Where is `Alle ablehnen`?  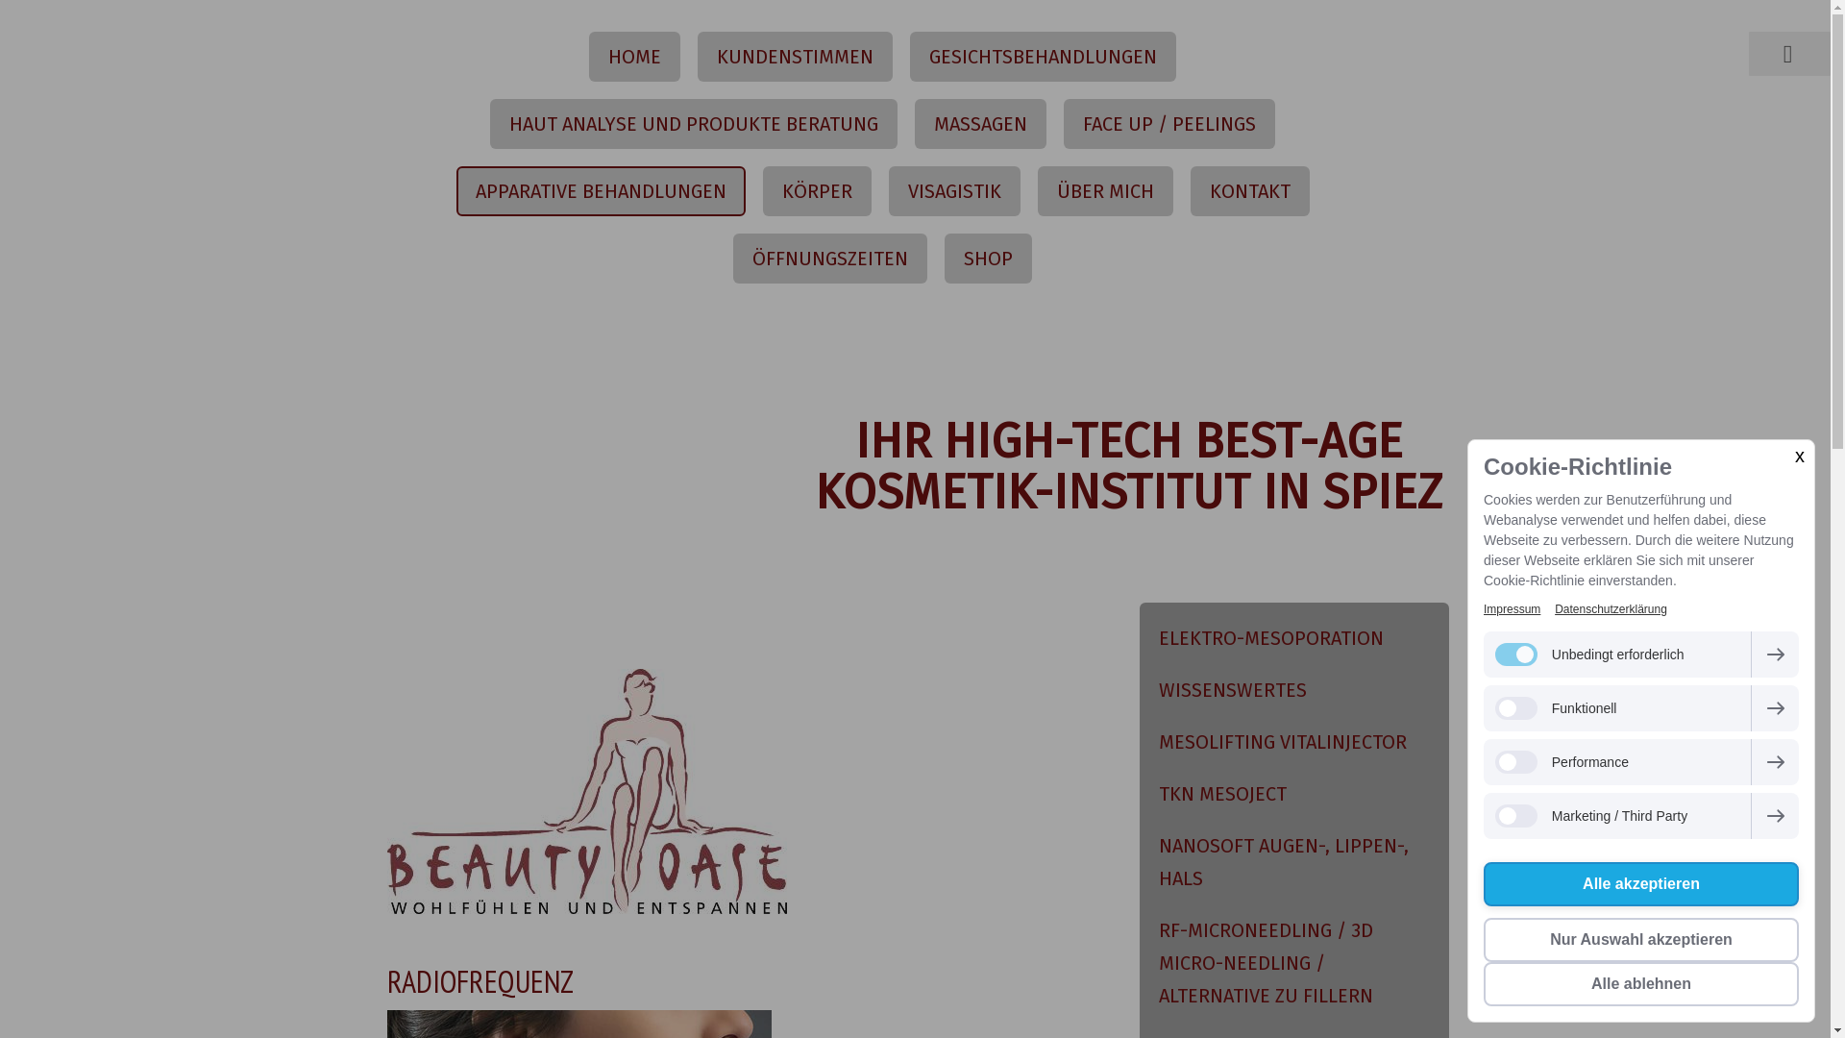
Alle ablehnen is located at coordinates (1641, 984).